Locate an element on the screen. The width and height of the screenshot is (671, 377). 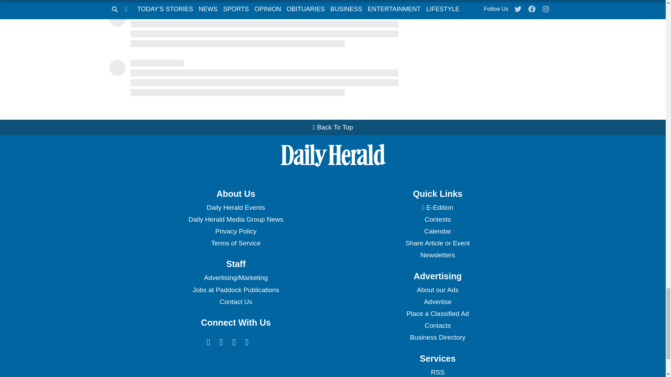
Daily Herald Events is located at coordinates (236, 207).